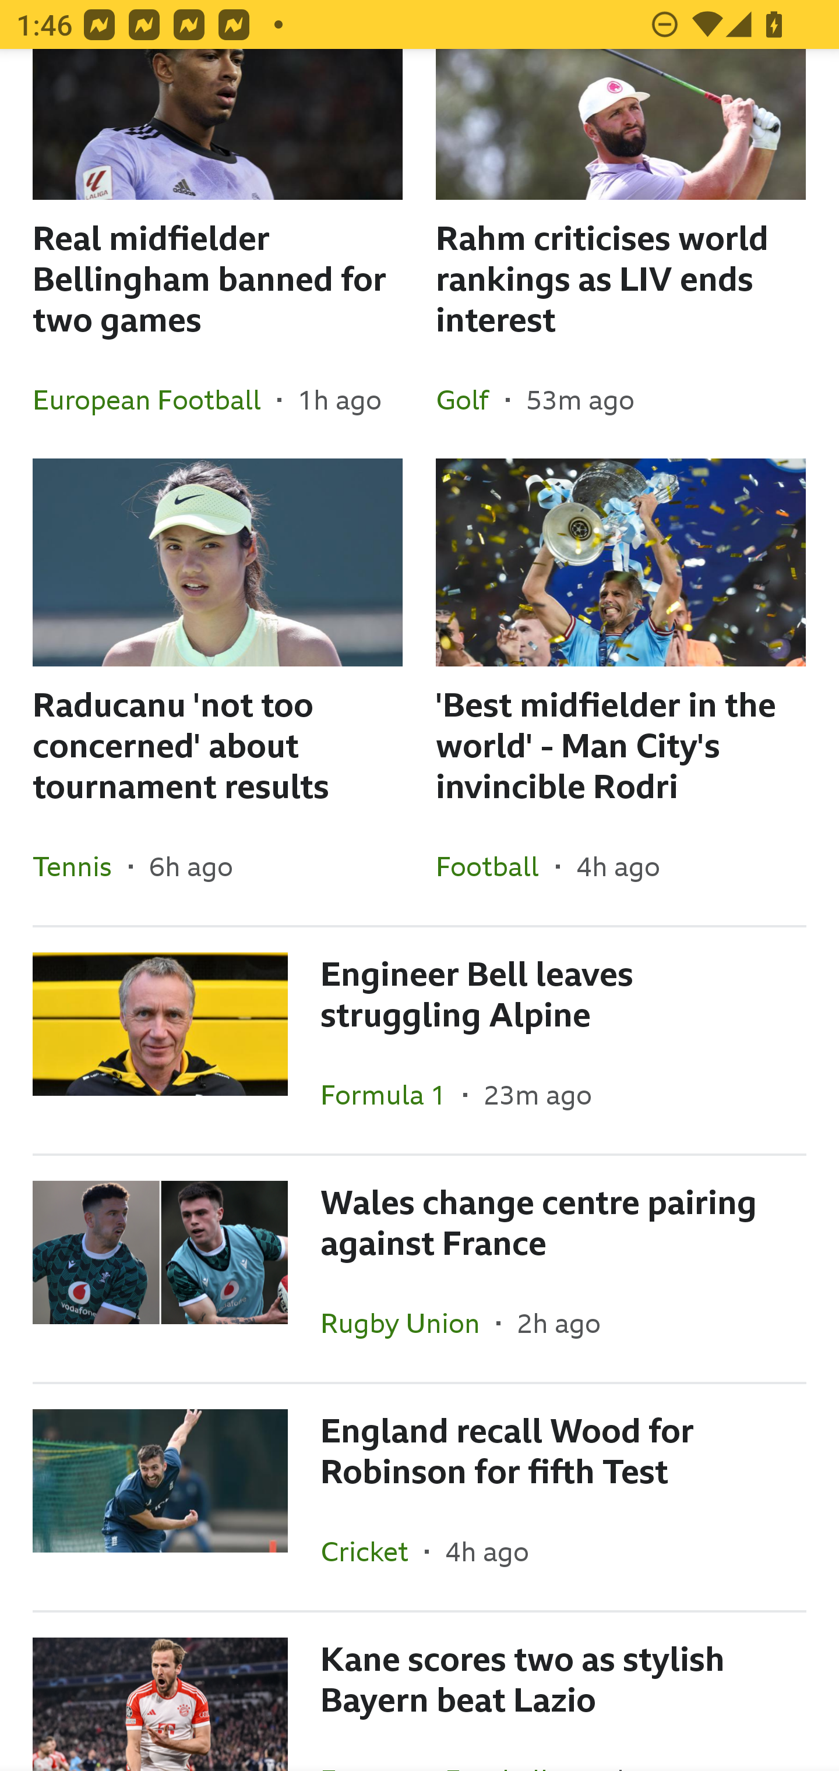  I want to click on Golf In the section Golf, so click(471, 399).